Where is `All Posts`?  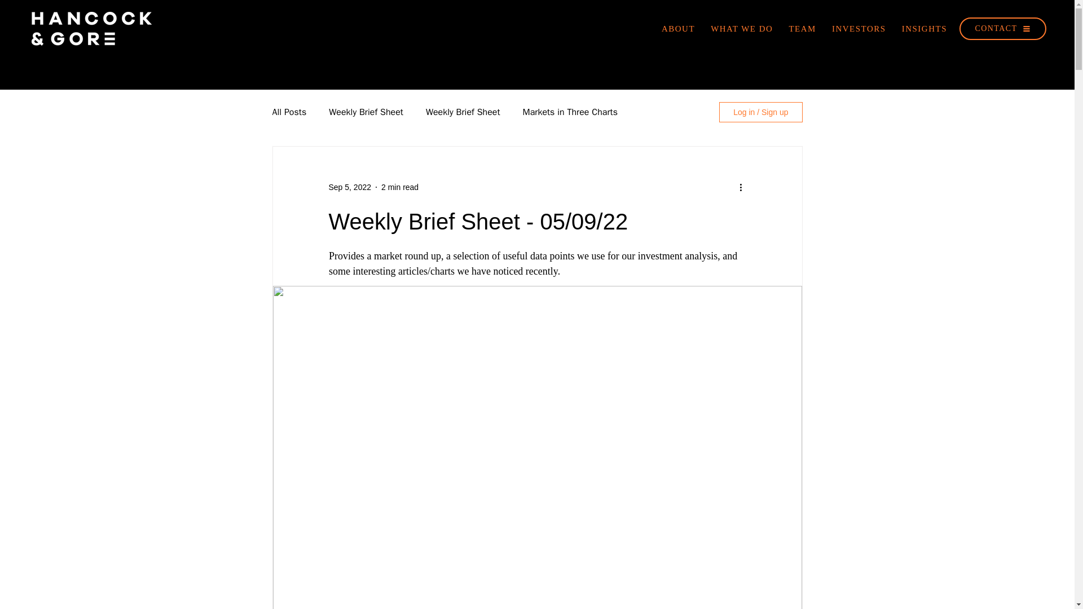 All Posts is located at coordinates (289, 112).